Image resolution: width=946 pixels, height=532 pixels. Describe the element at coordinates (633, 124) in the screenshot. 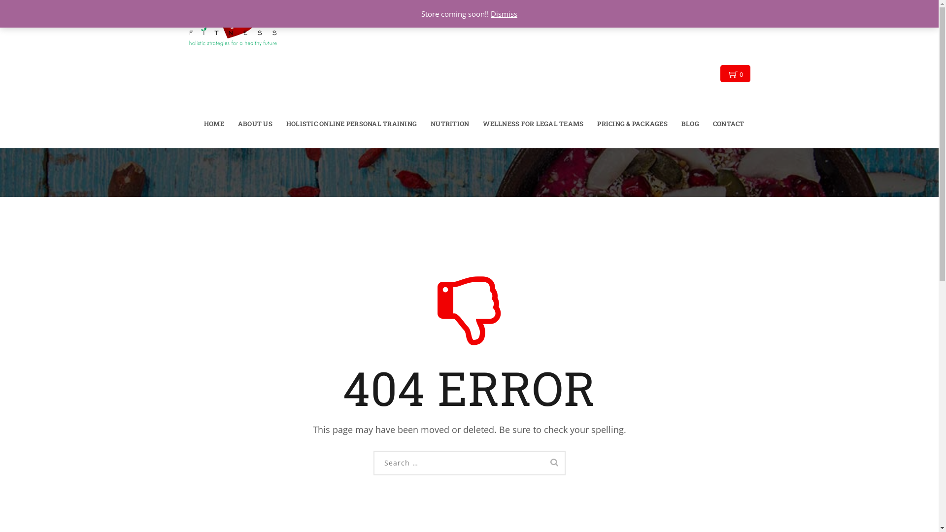

I see `PRICING & PACKAGES` at that location.